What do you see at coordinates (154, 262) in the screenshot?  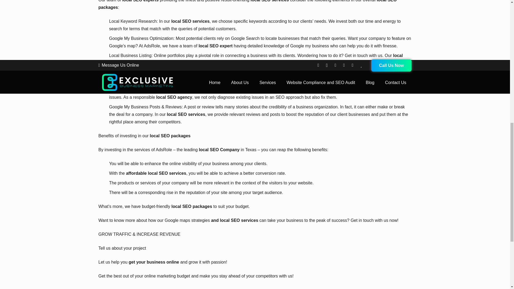 I see `get your business online` at bounding box center [154, 262].